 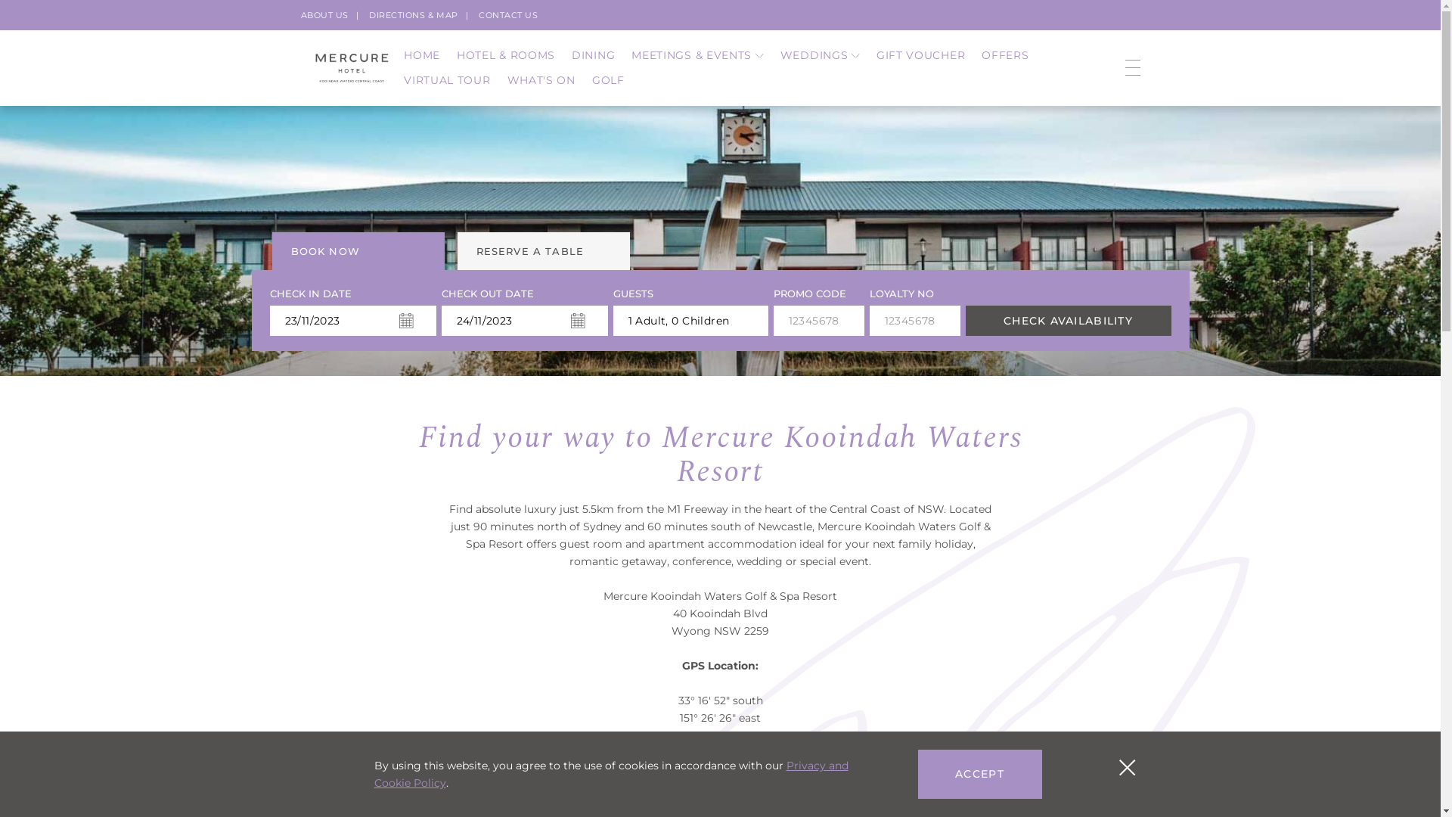 I want to click on BOOK NOW, so click(x=358, y=251).